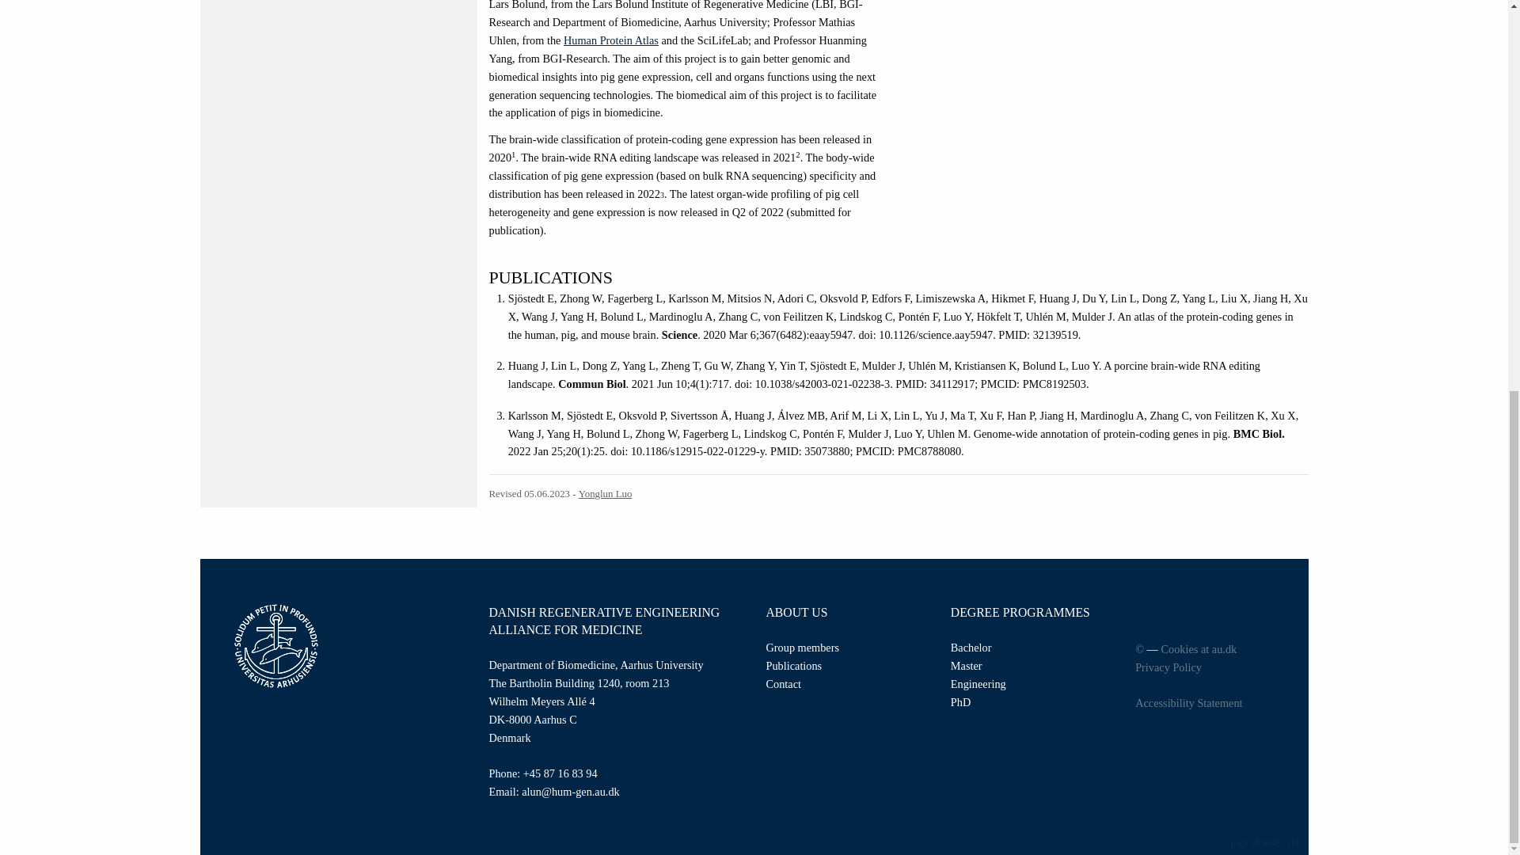 This screenshot has height=855, width=1520. What do you see at coordinates (971, 648) in the screenshot?
I see `Bachelor` at bounding box center [971, 648].